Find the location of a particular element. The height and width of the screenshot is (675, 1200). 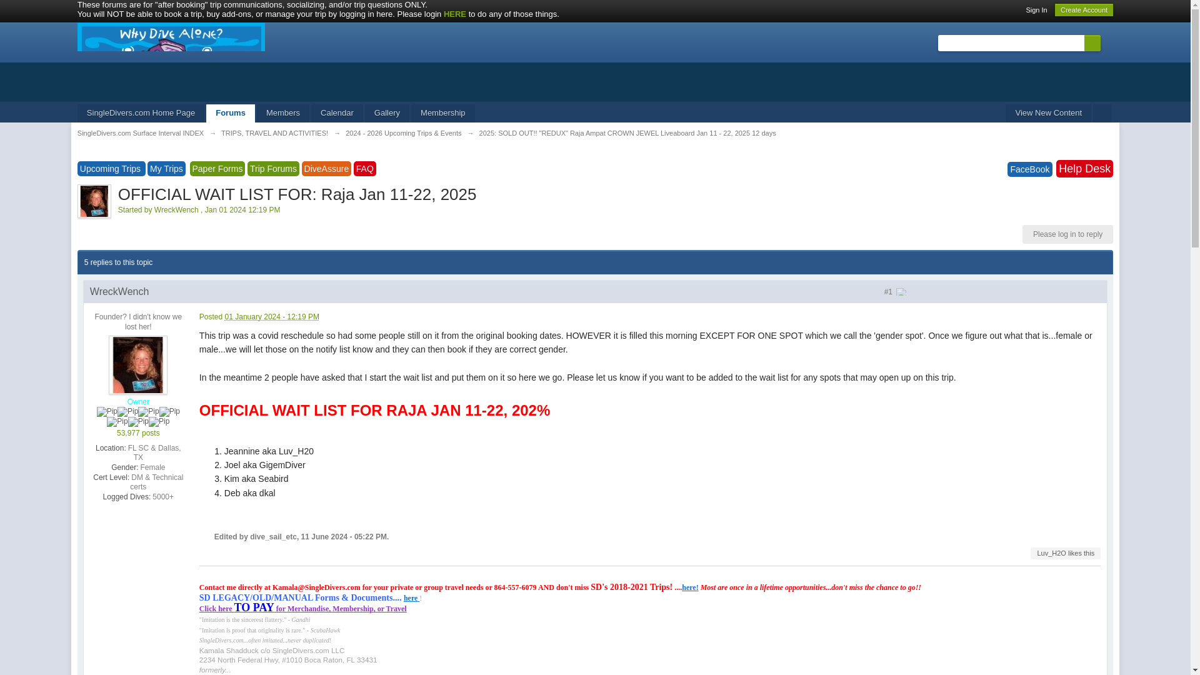

DiveAssure is located at coordinates (326, 169).